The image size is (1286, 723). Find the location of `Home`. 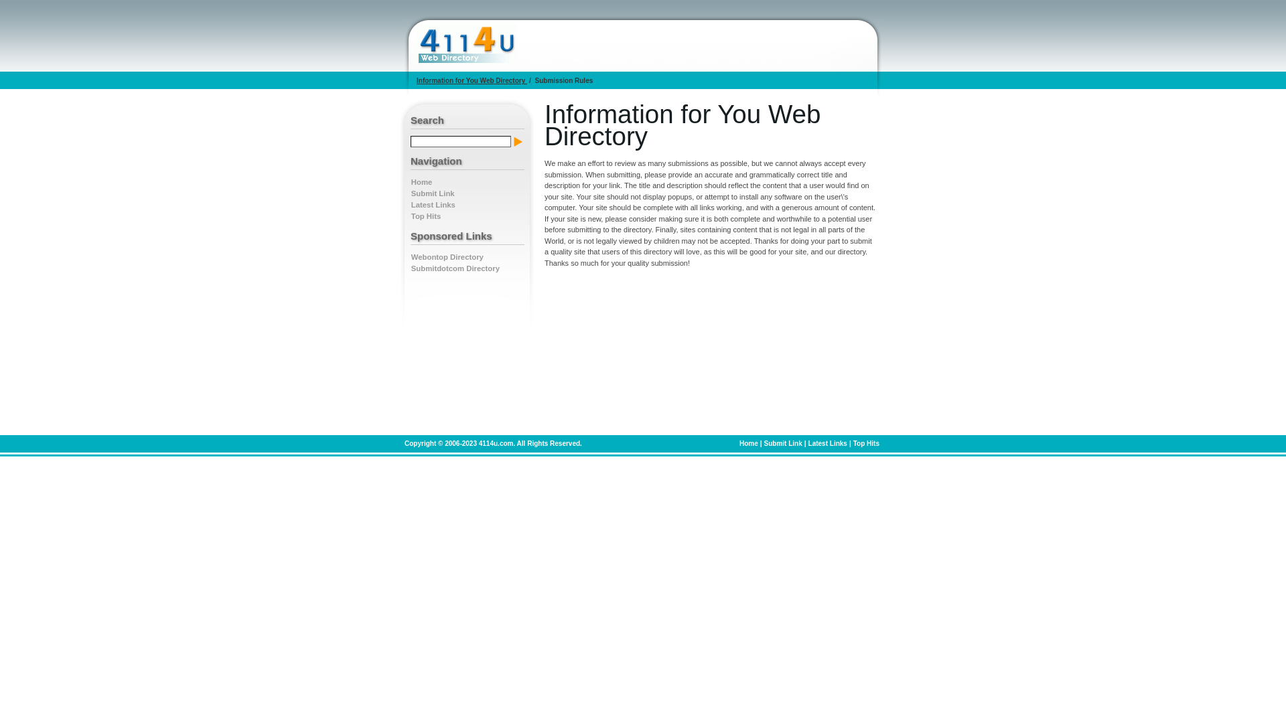

Home is located at coordinates (422, 182).